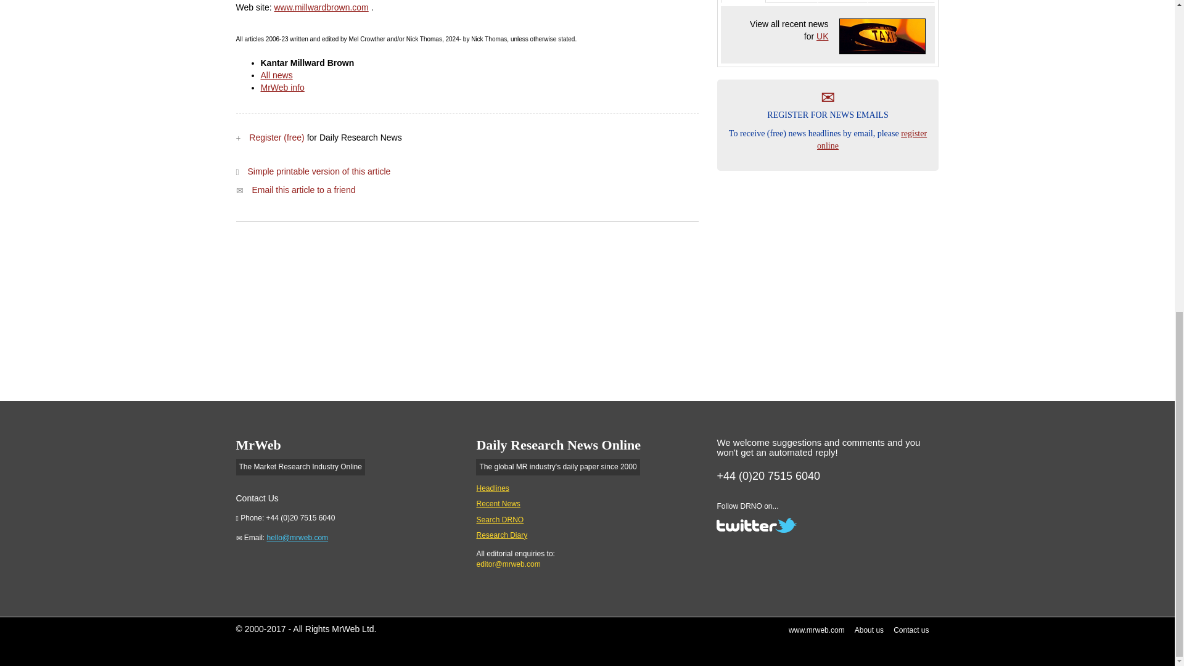 This screenshot has width=1184, height=666. I want to click on www.millwardbrown.com, so click(321, 7).